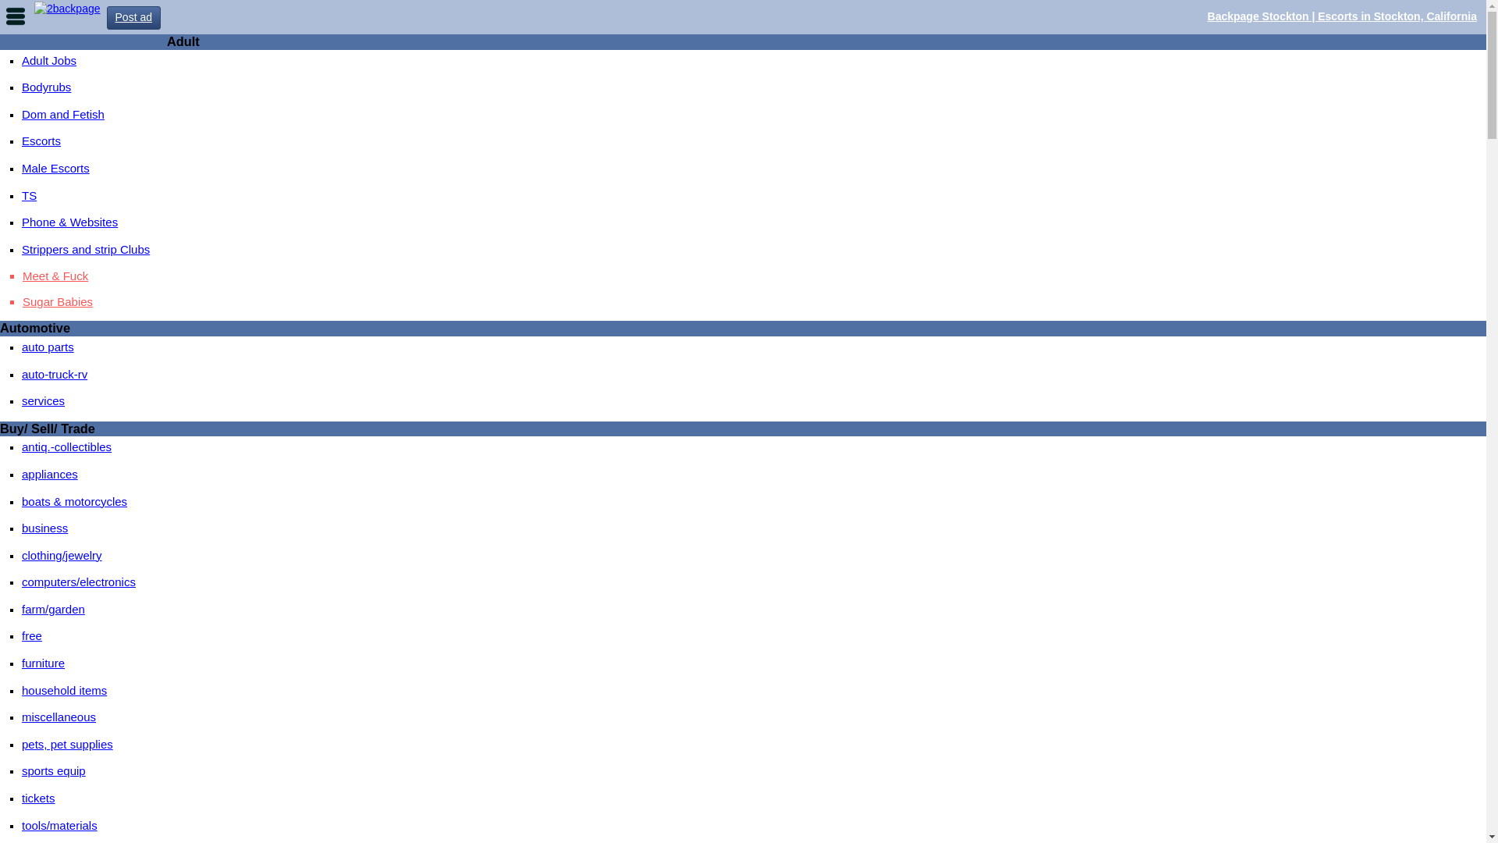 The width and height of the screenshot is (1498, 843). Describe the element at coordinates (134, 18) in the screenshot. I see `Post ad` at that location.